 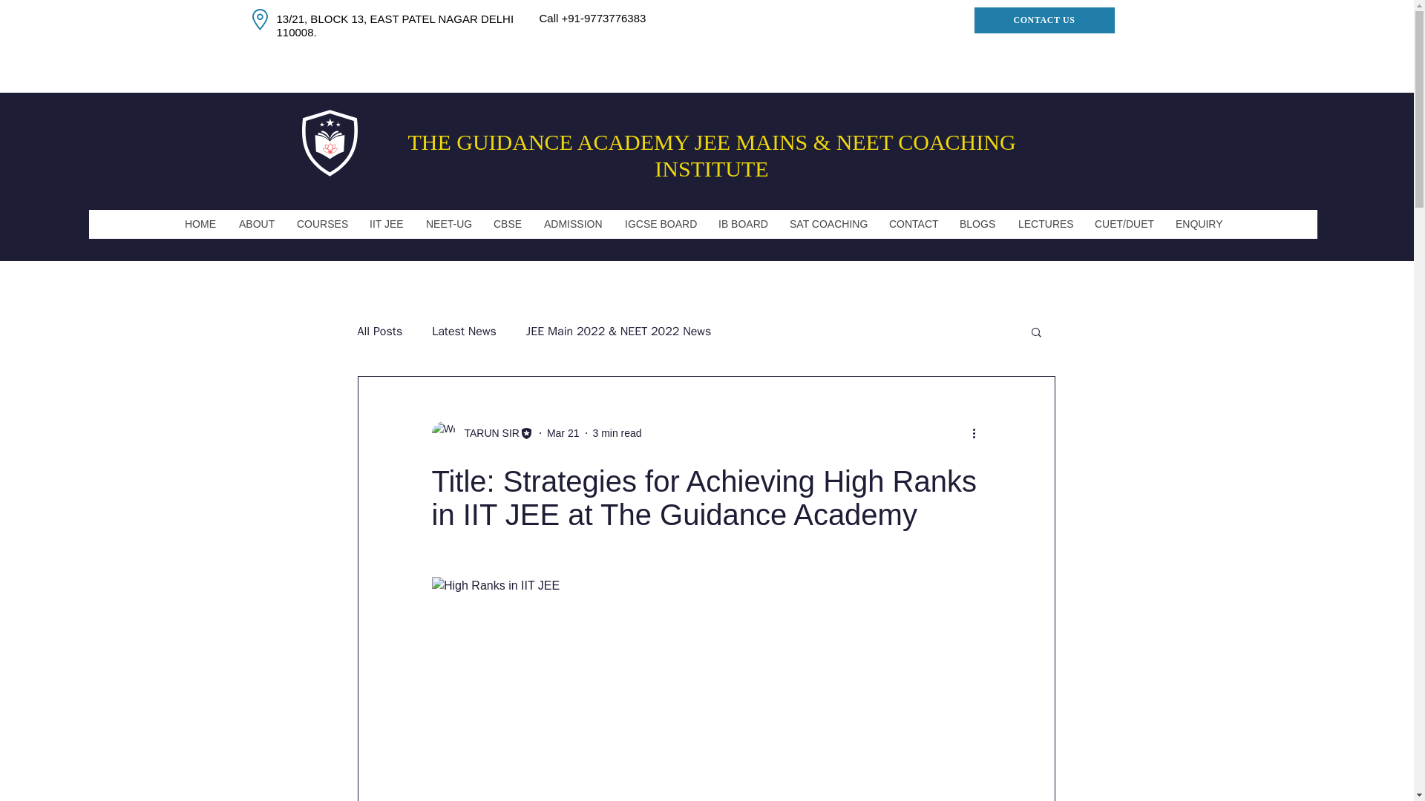 I want to click on IGCSE BOARD, so click(x=659, y=224).